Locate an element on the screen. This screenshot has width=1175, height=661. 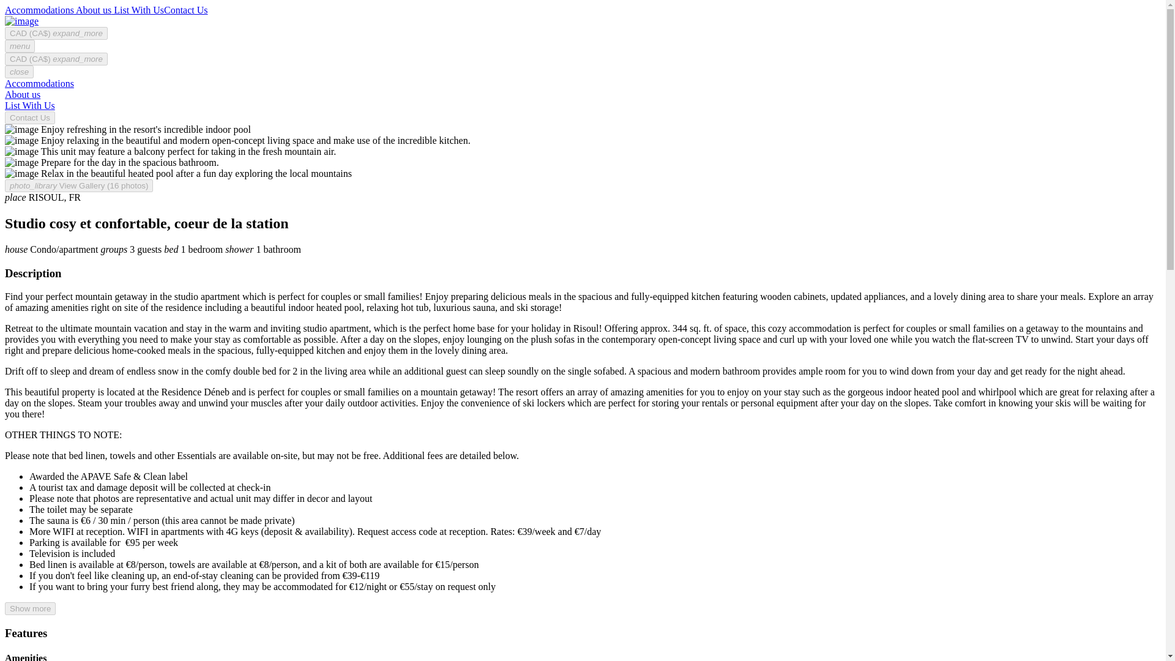
List With Us is located at coordinates (29, 105).